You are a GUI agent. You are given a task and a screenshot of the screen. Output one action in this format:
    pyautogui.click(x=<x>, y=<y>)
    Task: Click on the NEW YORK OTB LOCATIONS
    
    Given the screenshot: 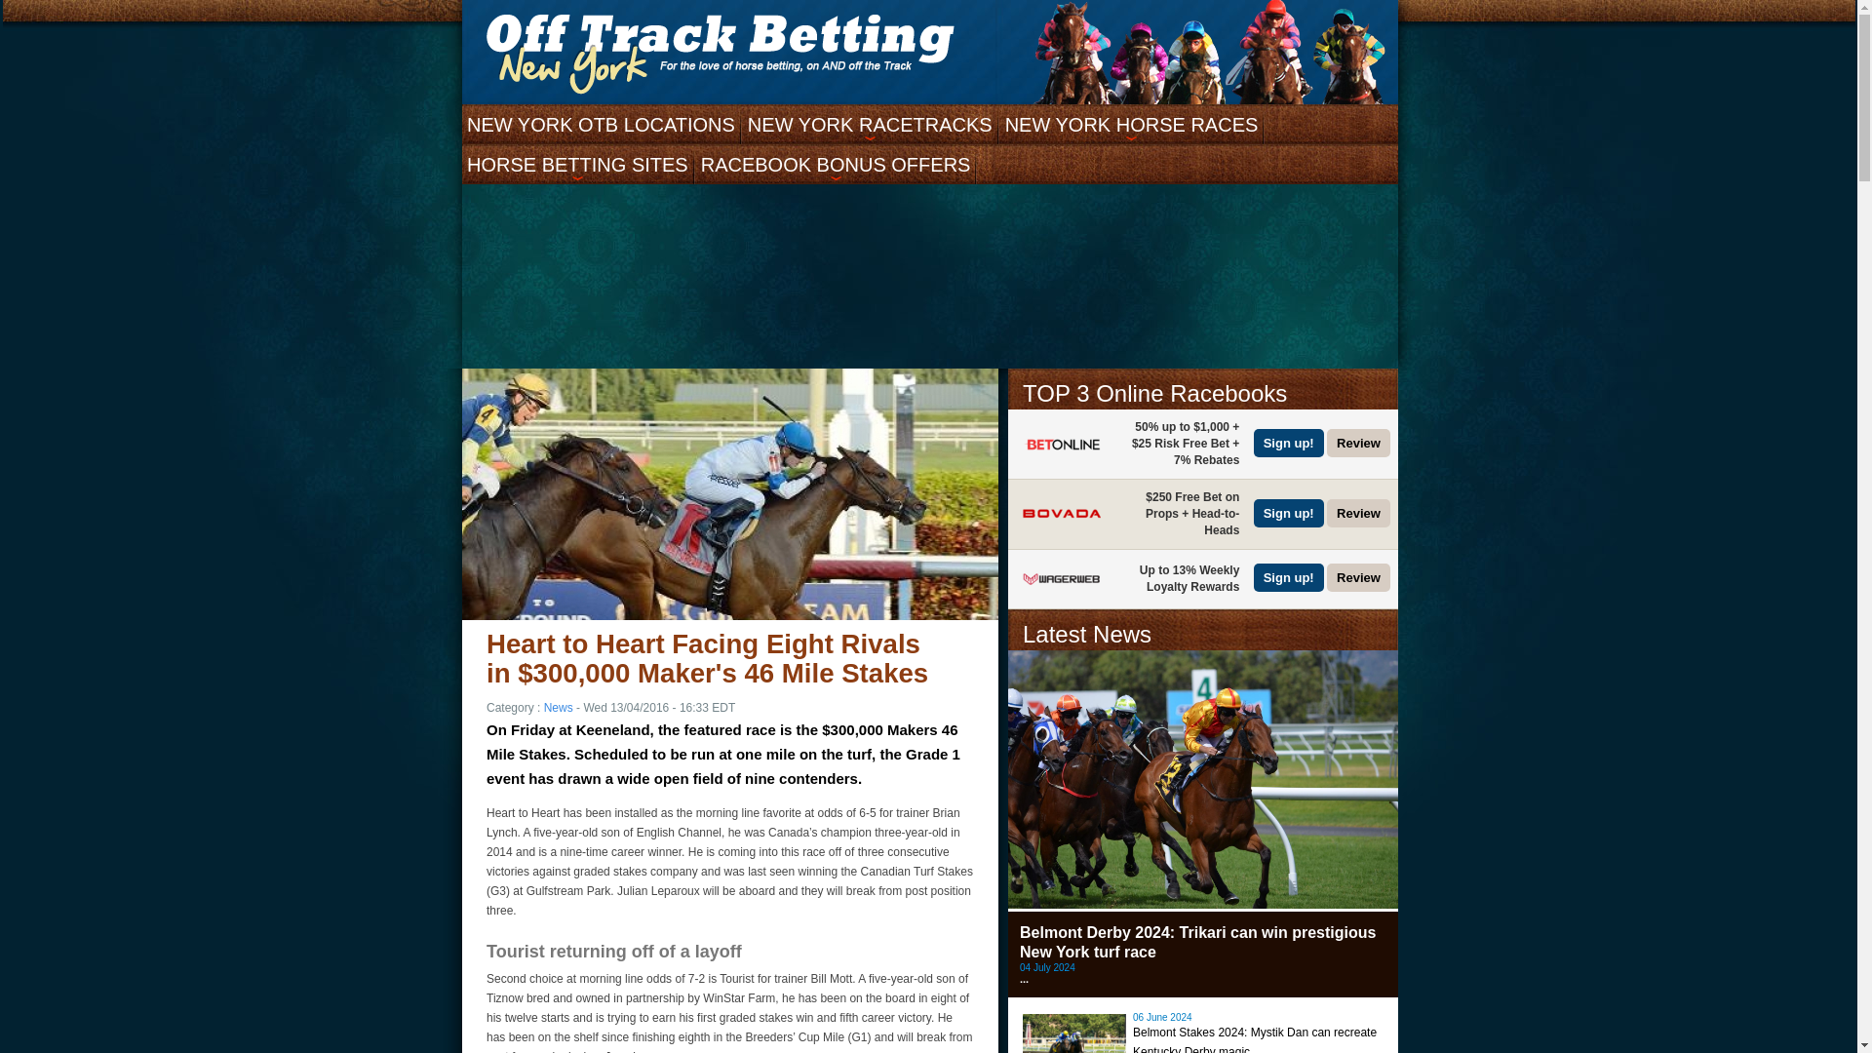 What is the action you would take?
    pyautogui.click(x=601, y=123)
    